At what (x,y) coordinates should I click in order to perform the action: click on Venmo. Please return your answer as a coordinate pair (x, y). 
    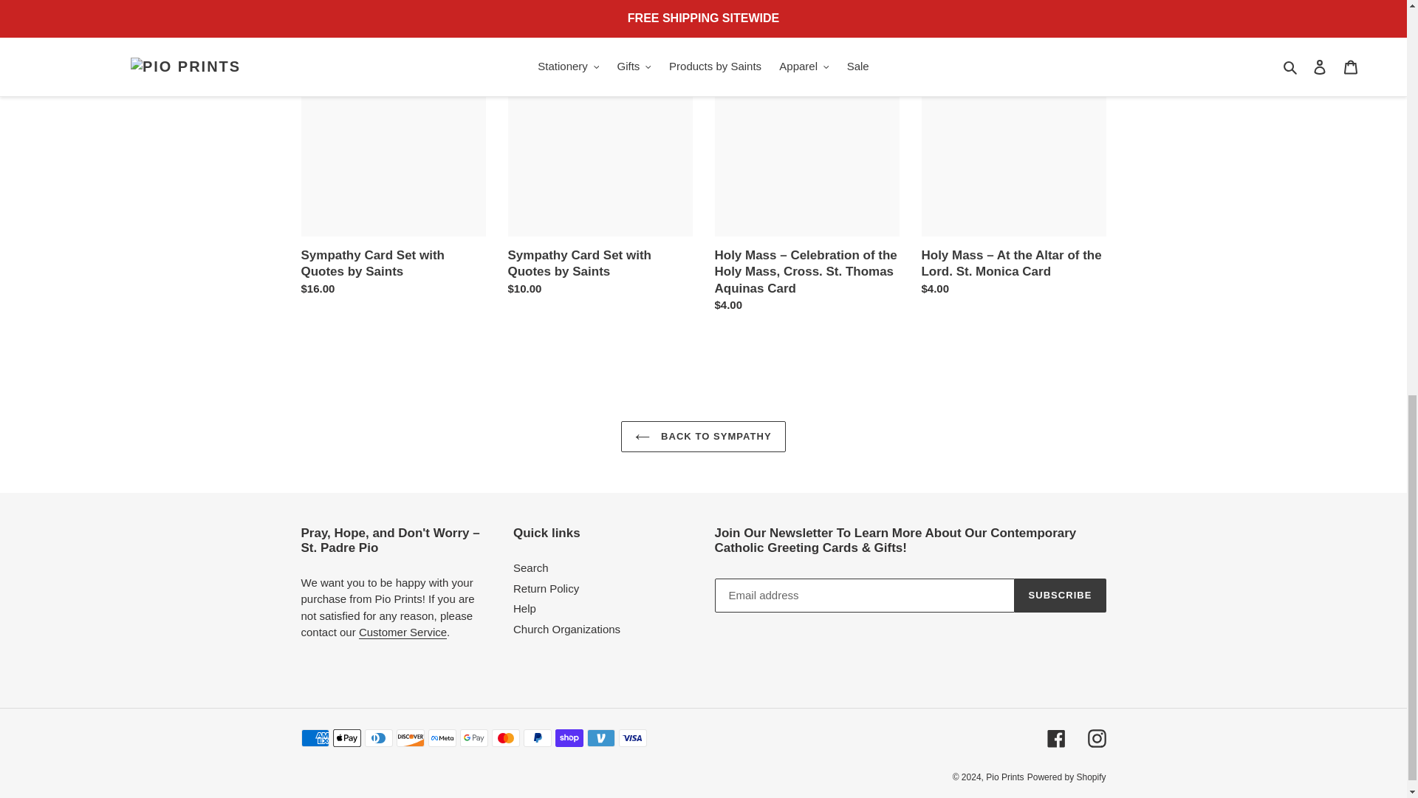
    Looking at the image, I should click on (600, 737).